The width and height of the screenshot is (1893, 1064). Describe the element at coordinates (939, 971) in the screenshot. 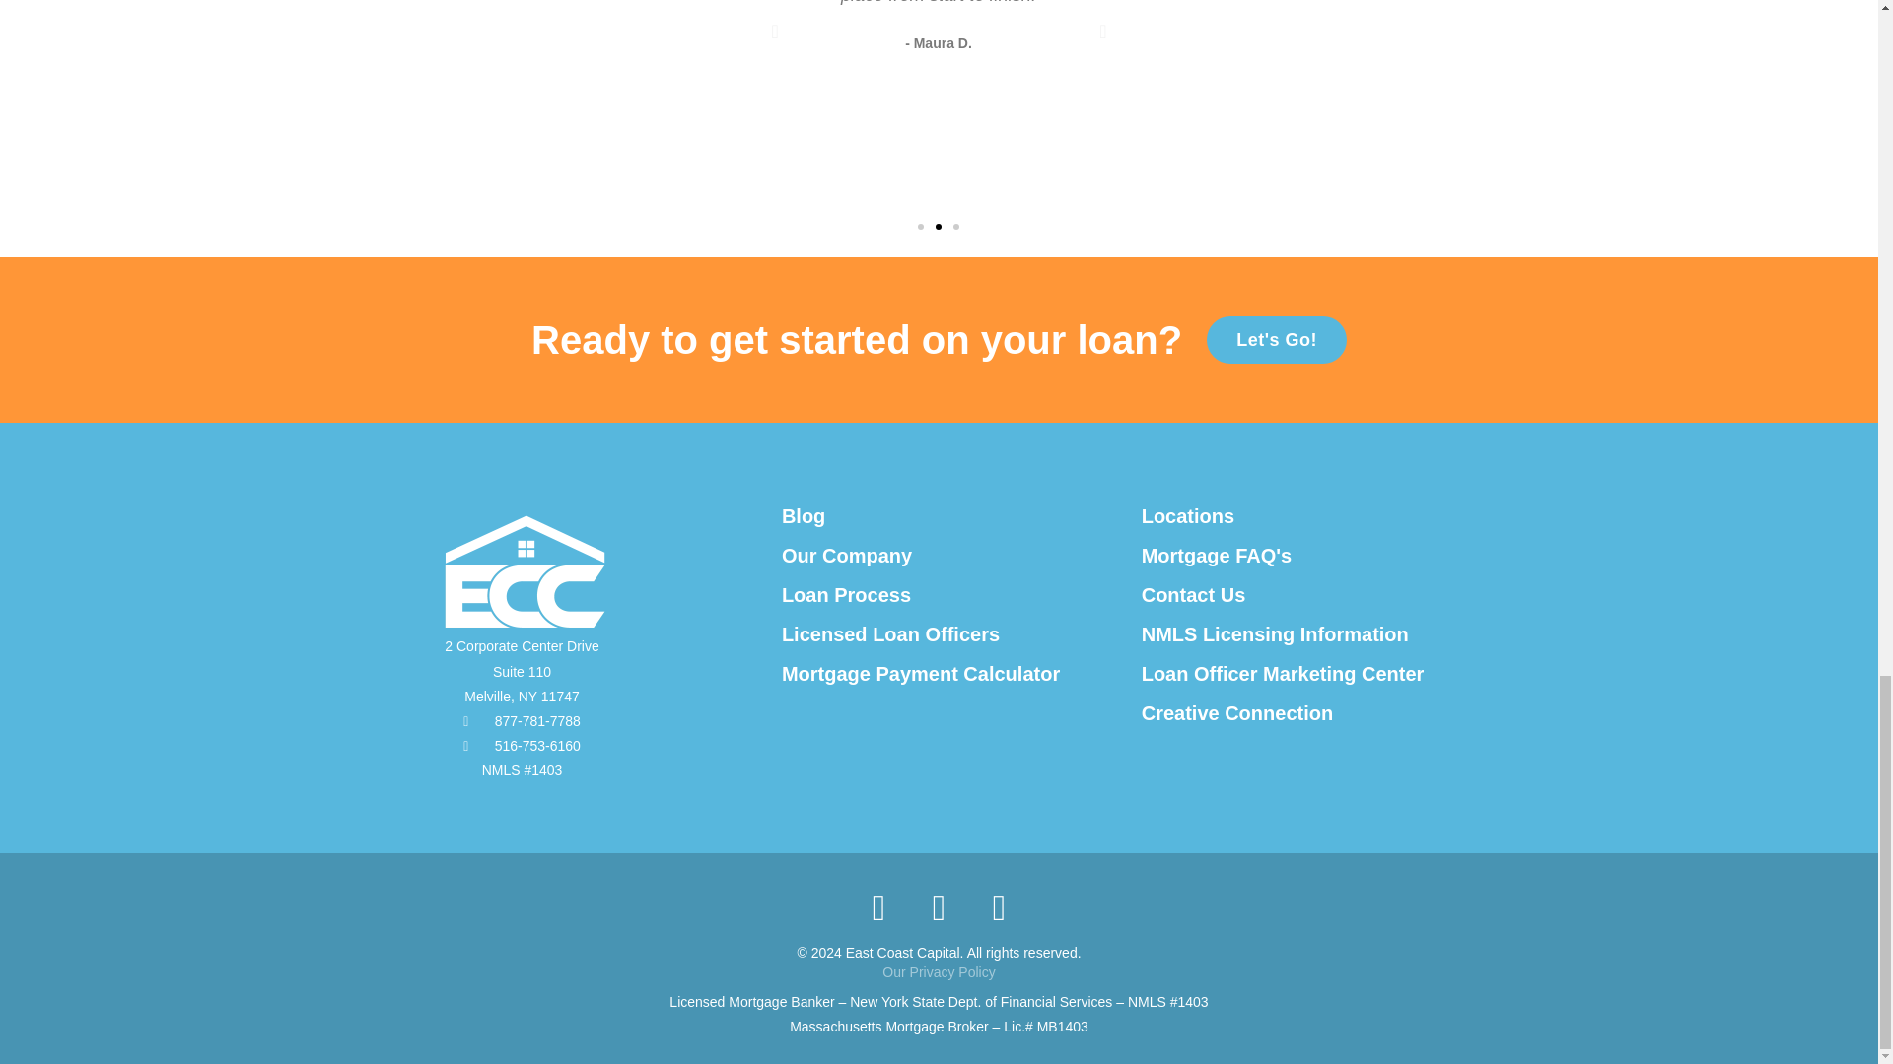

I see `Our Privacy Policy` at that location.